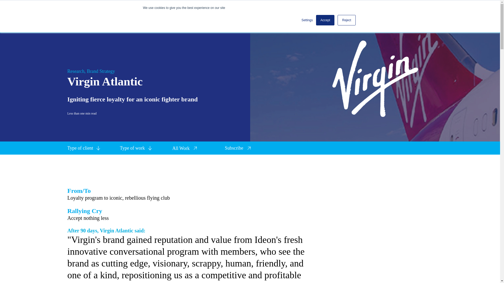  I want to click on Book a Demo!, so click(374, 5).